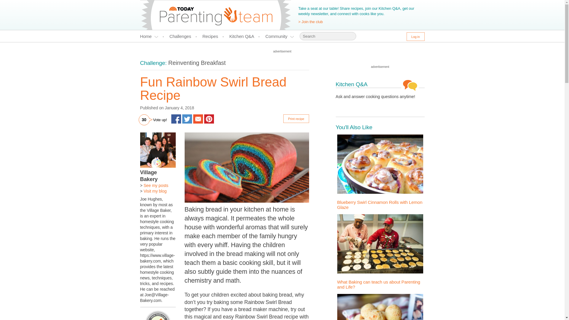 This screenshot has height=320, width=569. What do you see at coordinates (415, 37) in the screenshot?
I see `Log in` at bounding box center [415, 37].